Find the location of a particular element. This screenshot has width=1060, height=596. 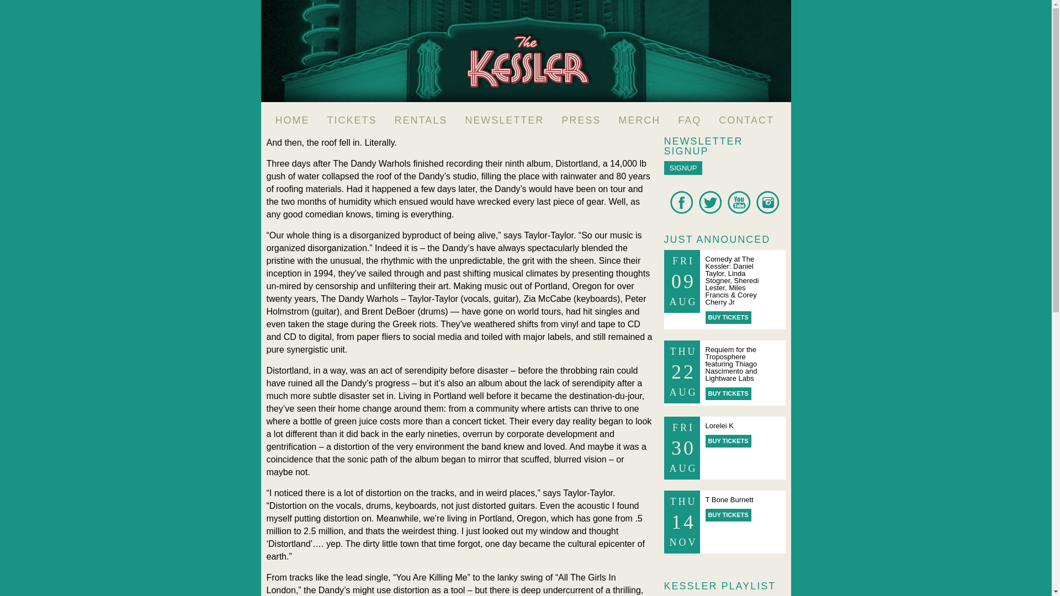

BUY TICKETS is located at coordinates (729, 393).